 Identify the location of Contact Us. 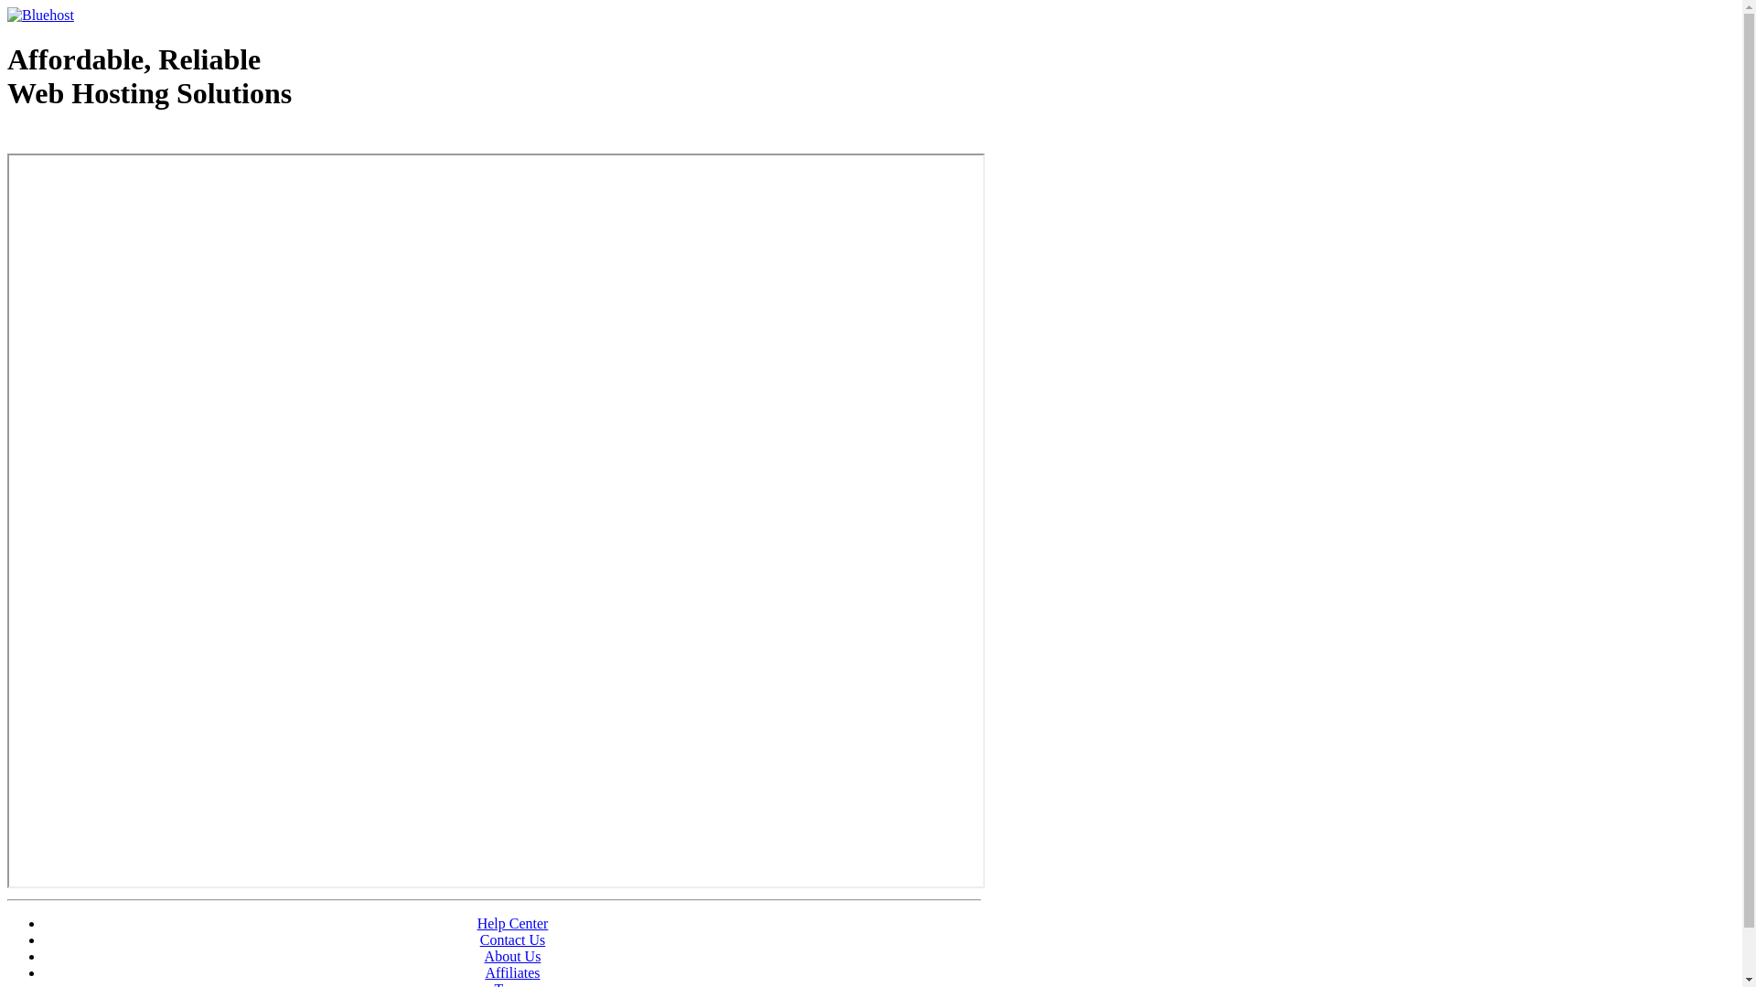
(513, 939).